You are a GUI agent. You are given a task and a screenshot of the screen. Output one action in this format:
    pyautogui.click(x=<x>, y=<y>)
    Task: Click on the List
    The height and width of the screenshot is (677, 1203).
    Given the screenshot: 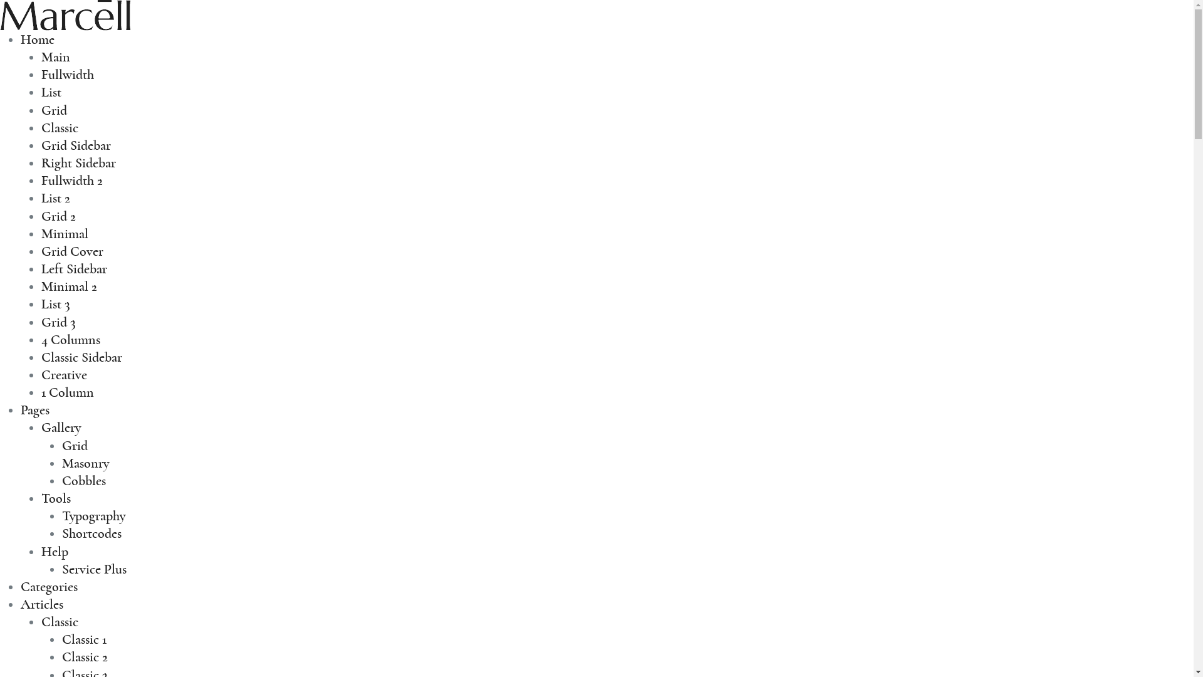 What is the action you would take?
    pyautogui.click(x=51, y=92)
    